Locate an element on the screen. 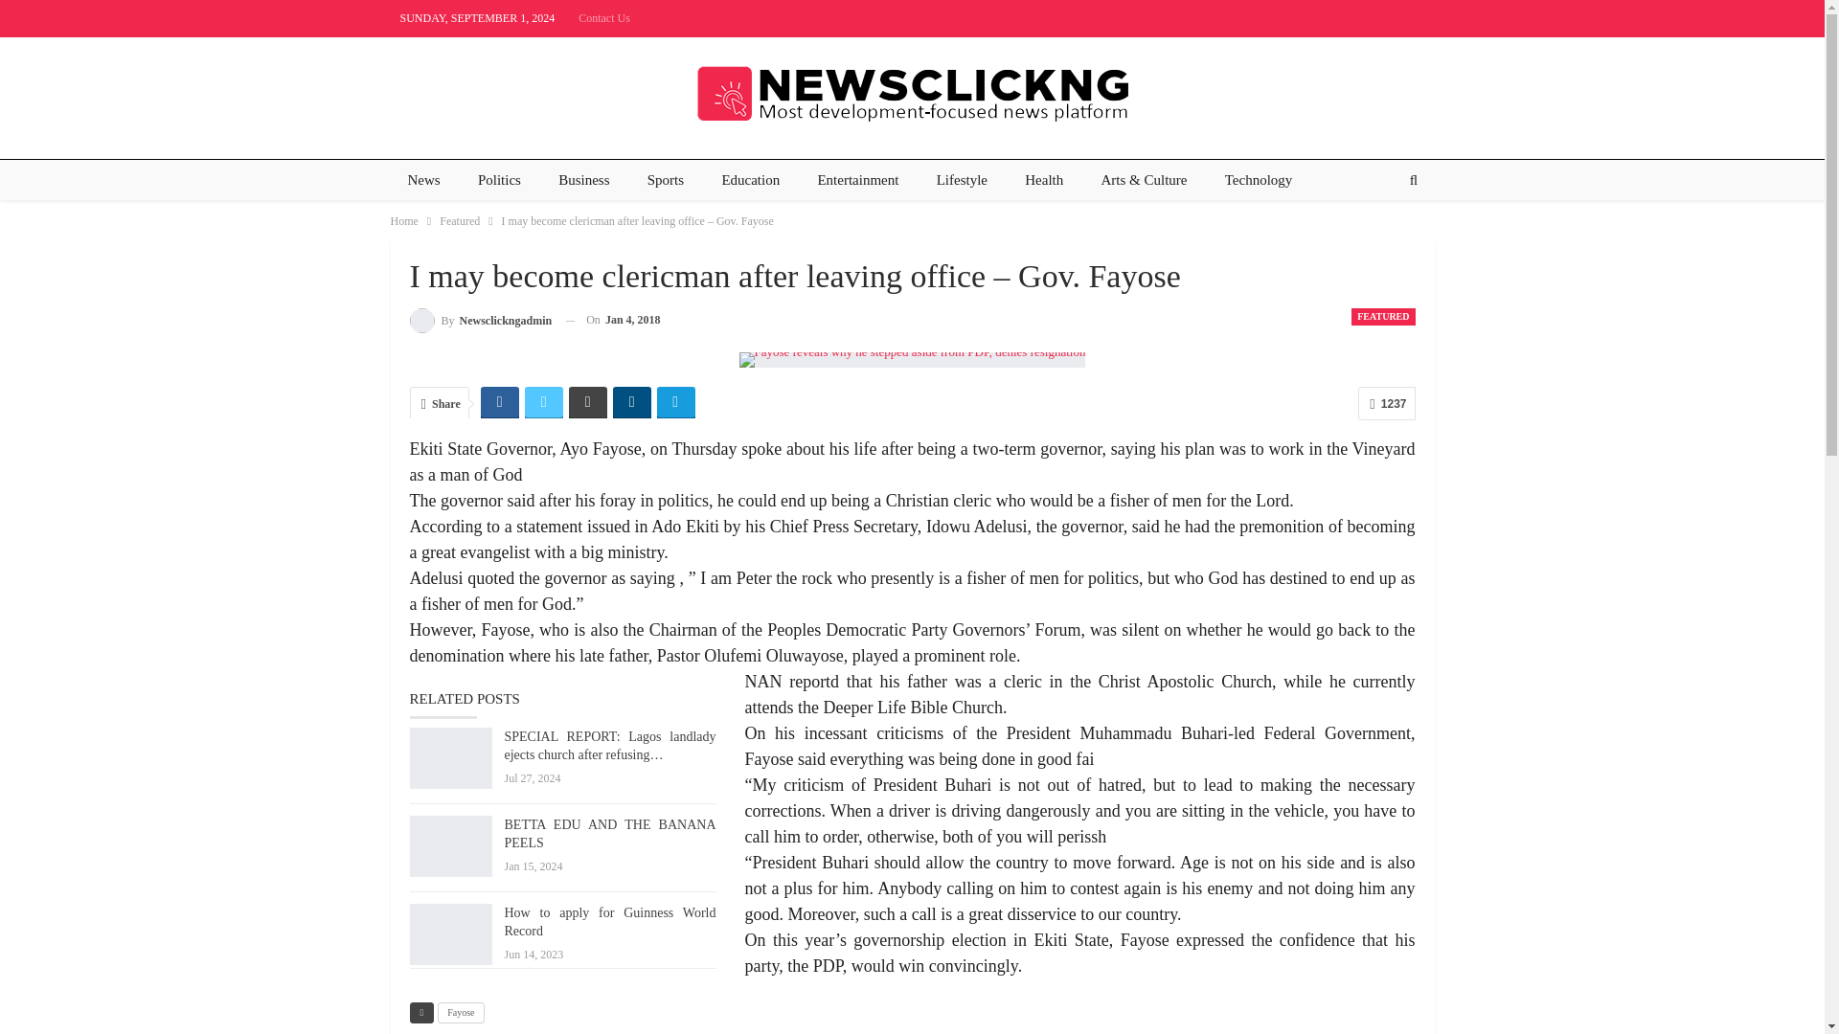  Entertainment is located at coordinates (858, 180).